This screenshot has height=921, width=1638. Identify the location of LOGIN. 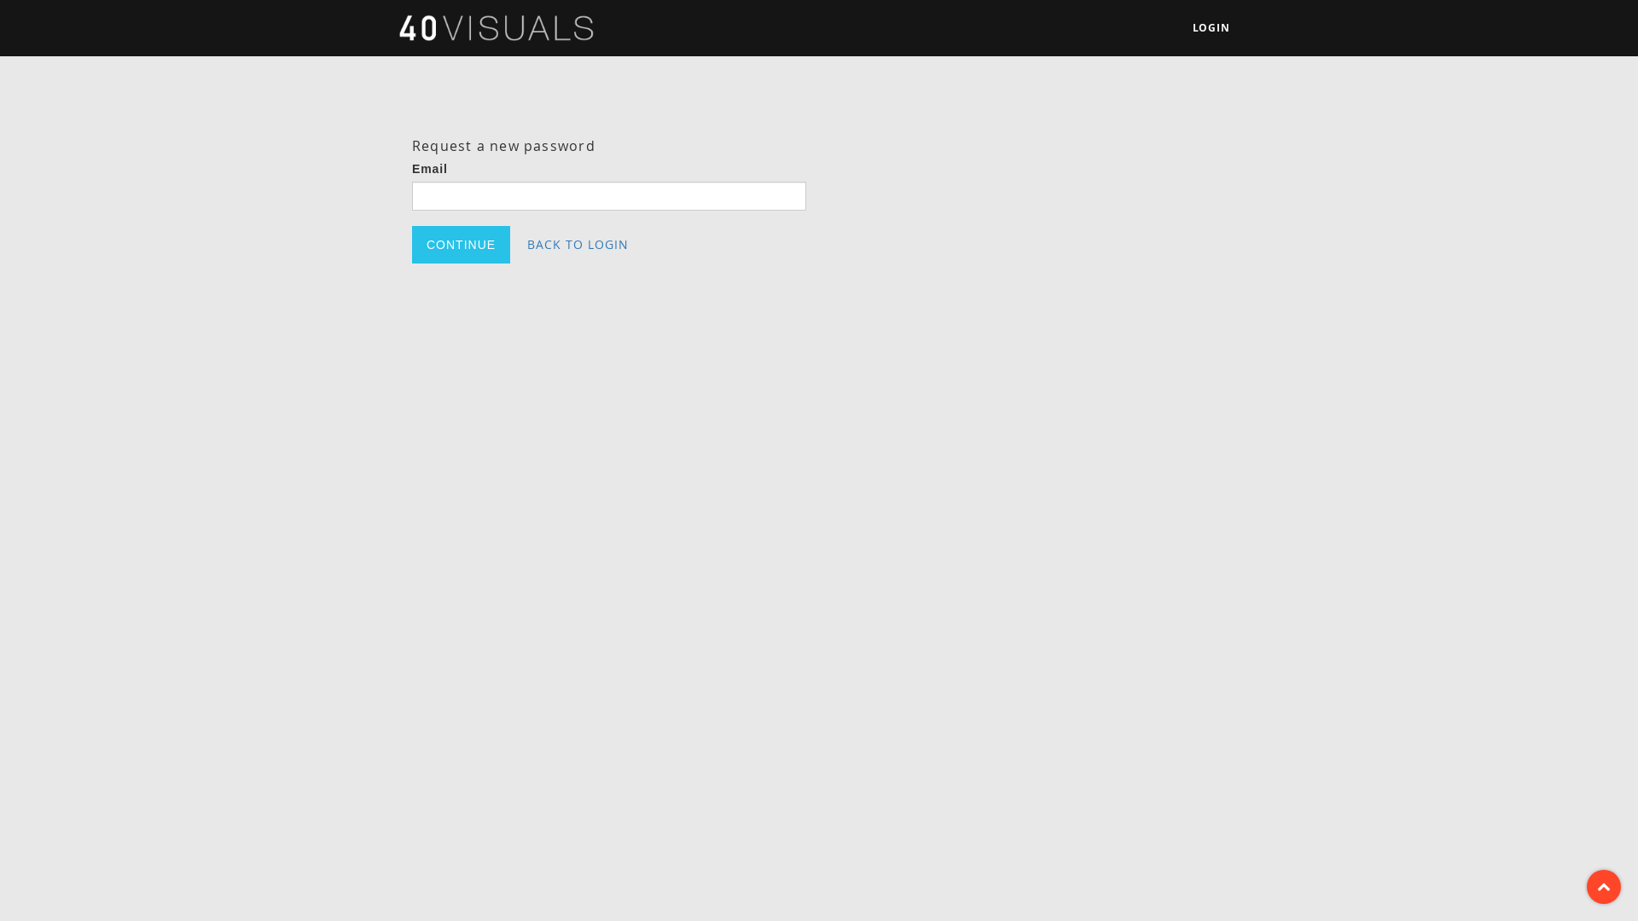
(1211, 28).